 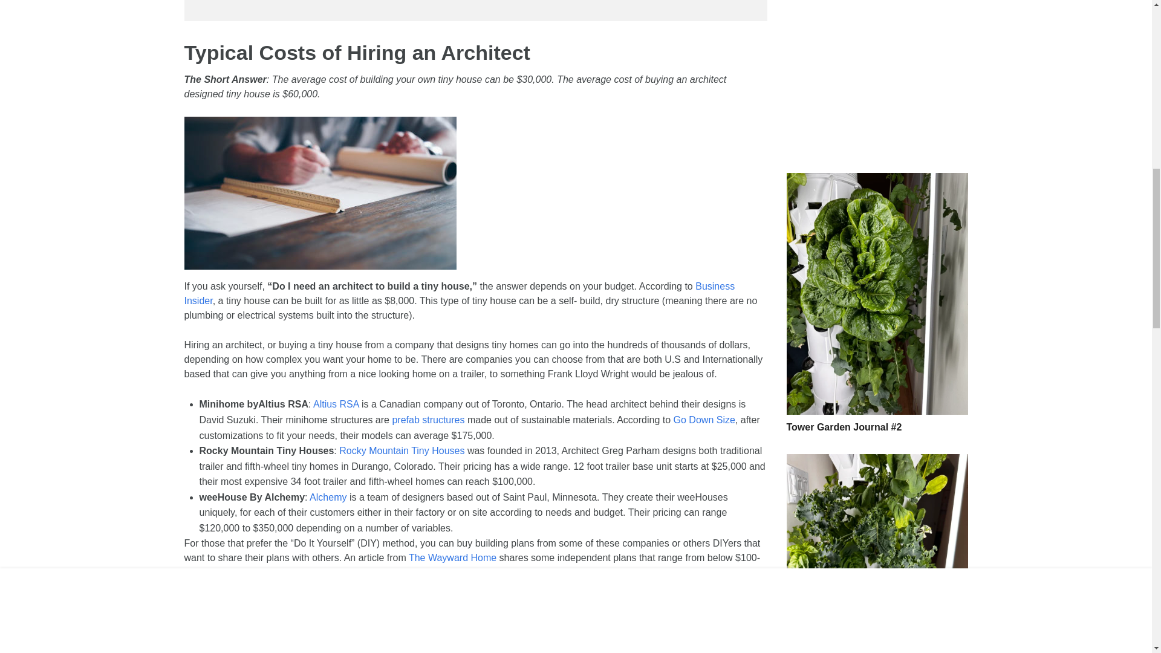 What do you see at coordinates (328, 497) in the screenshot?
I see `Alchemy` at bounding box center [328, 497].